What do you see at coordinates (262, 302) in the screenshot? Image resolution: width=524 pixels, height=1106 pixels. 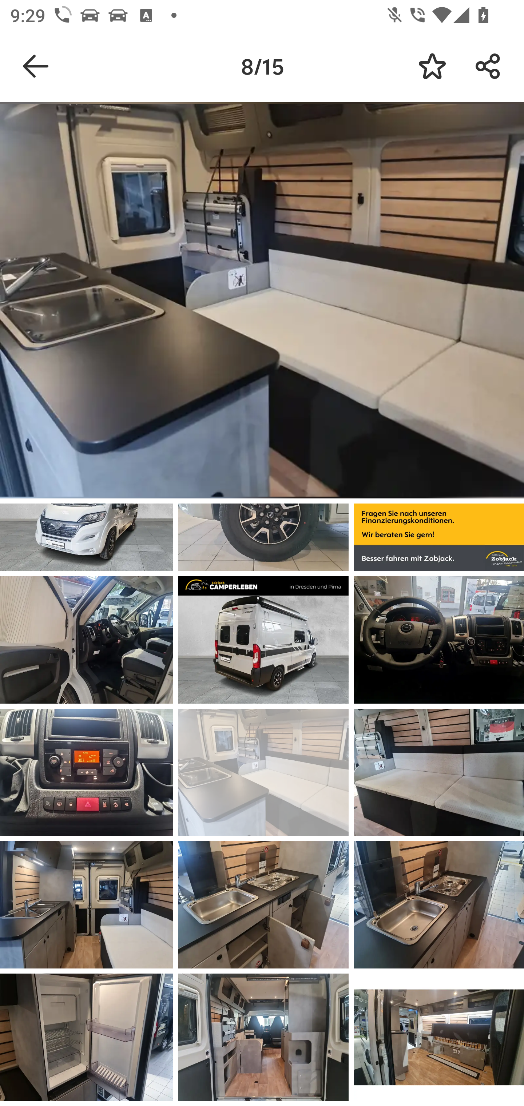 I see `main image view` at bounding box center [262, 302].